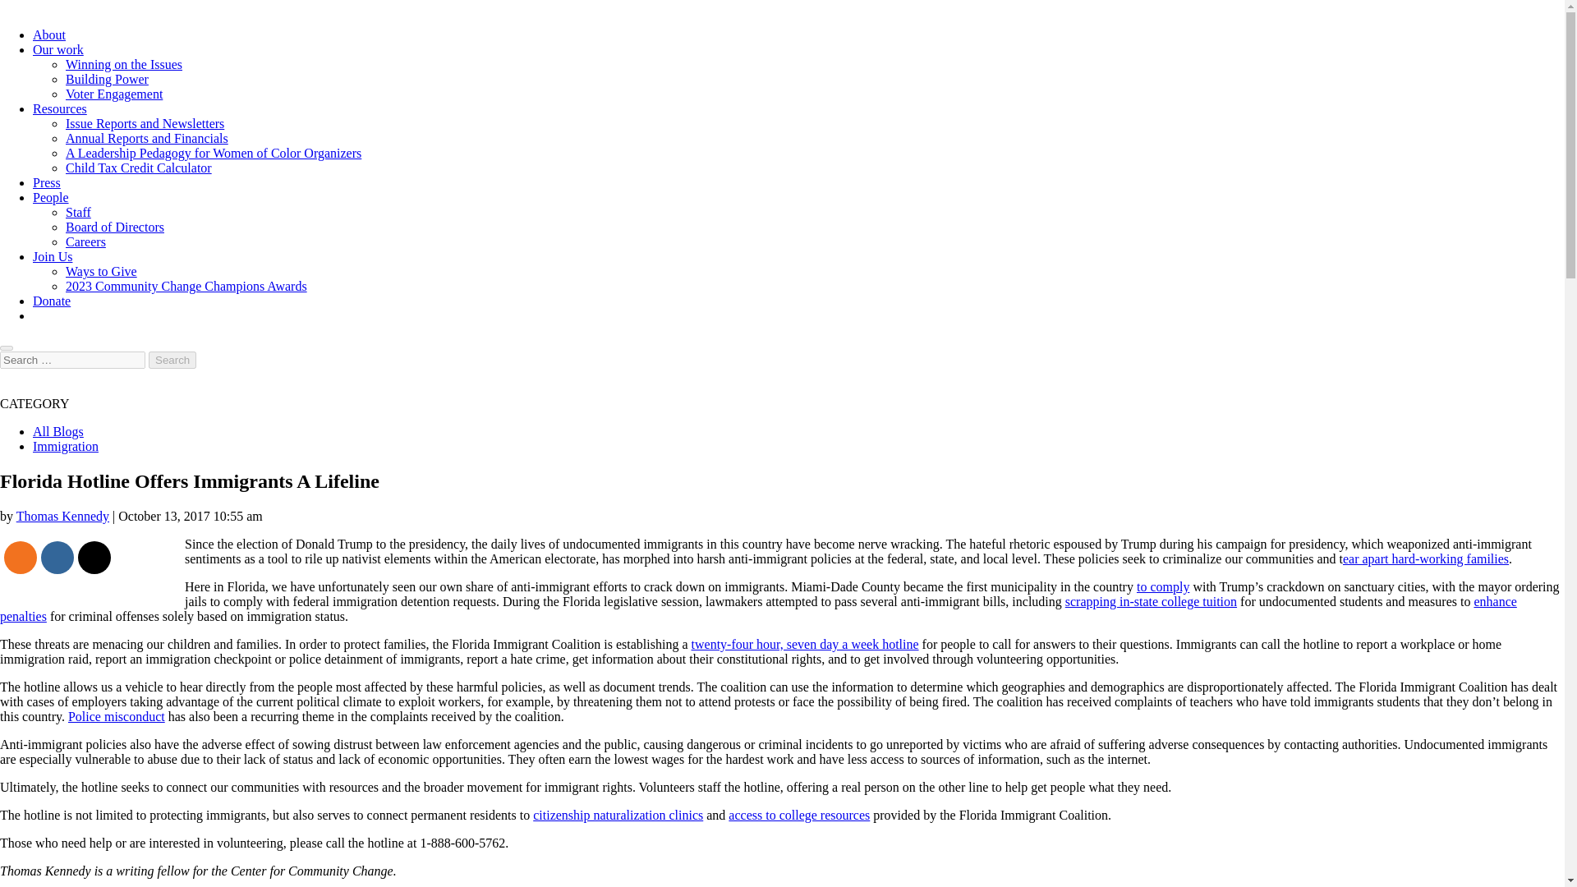 The height and width of the screenshot is (887, 1577). What do you see at coordinates (57, 431) in the screenshot?
I see `All Blogs` at bounding box center [57, 431].